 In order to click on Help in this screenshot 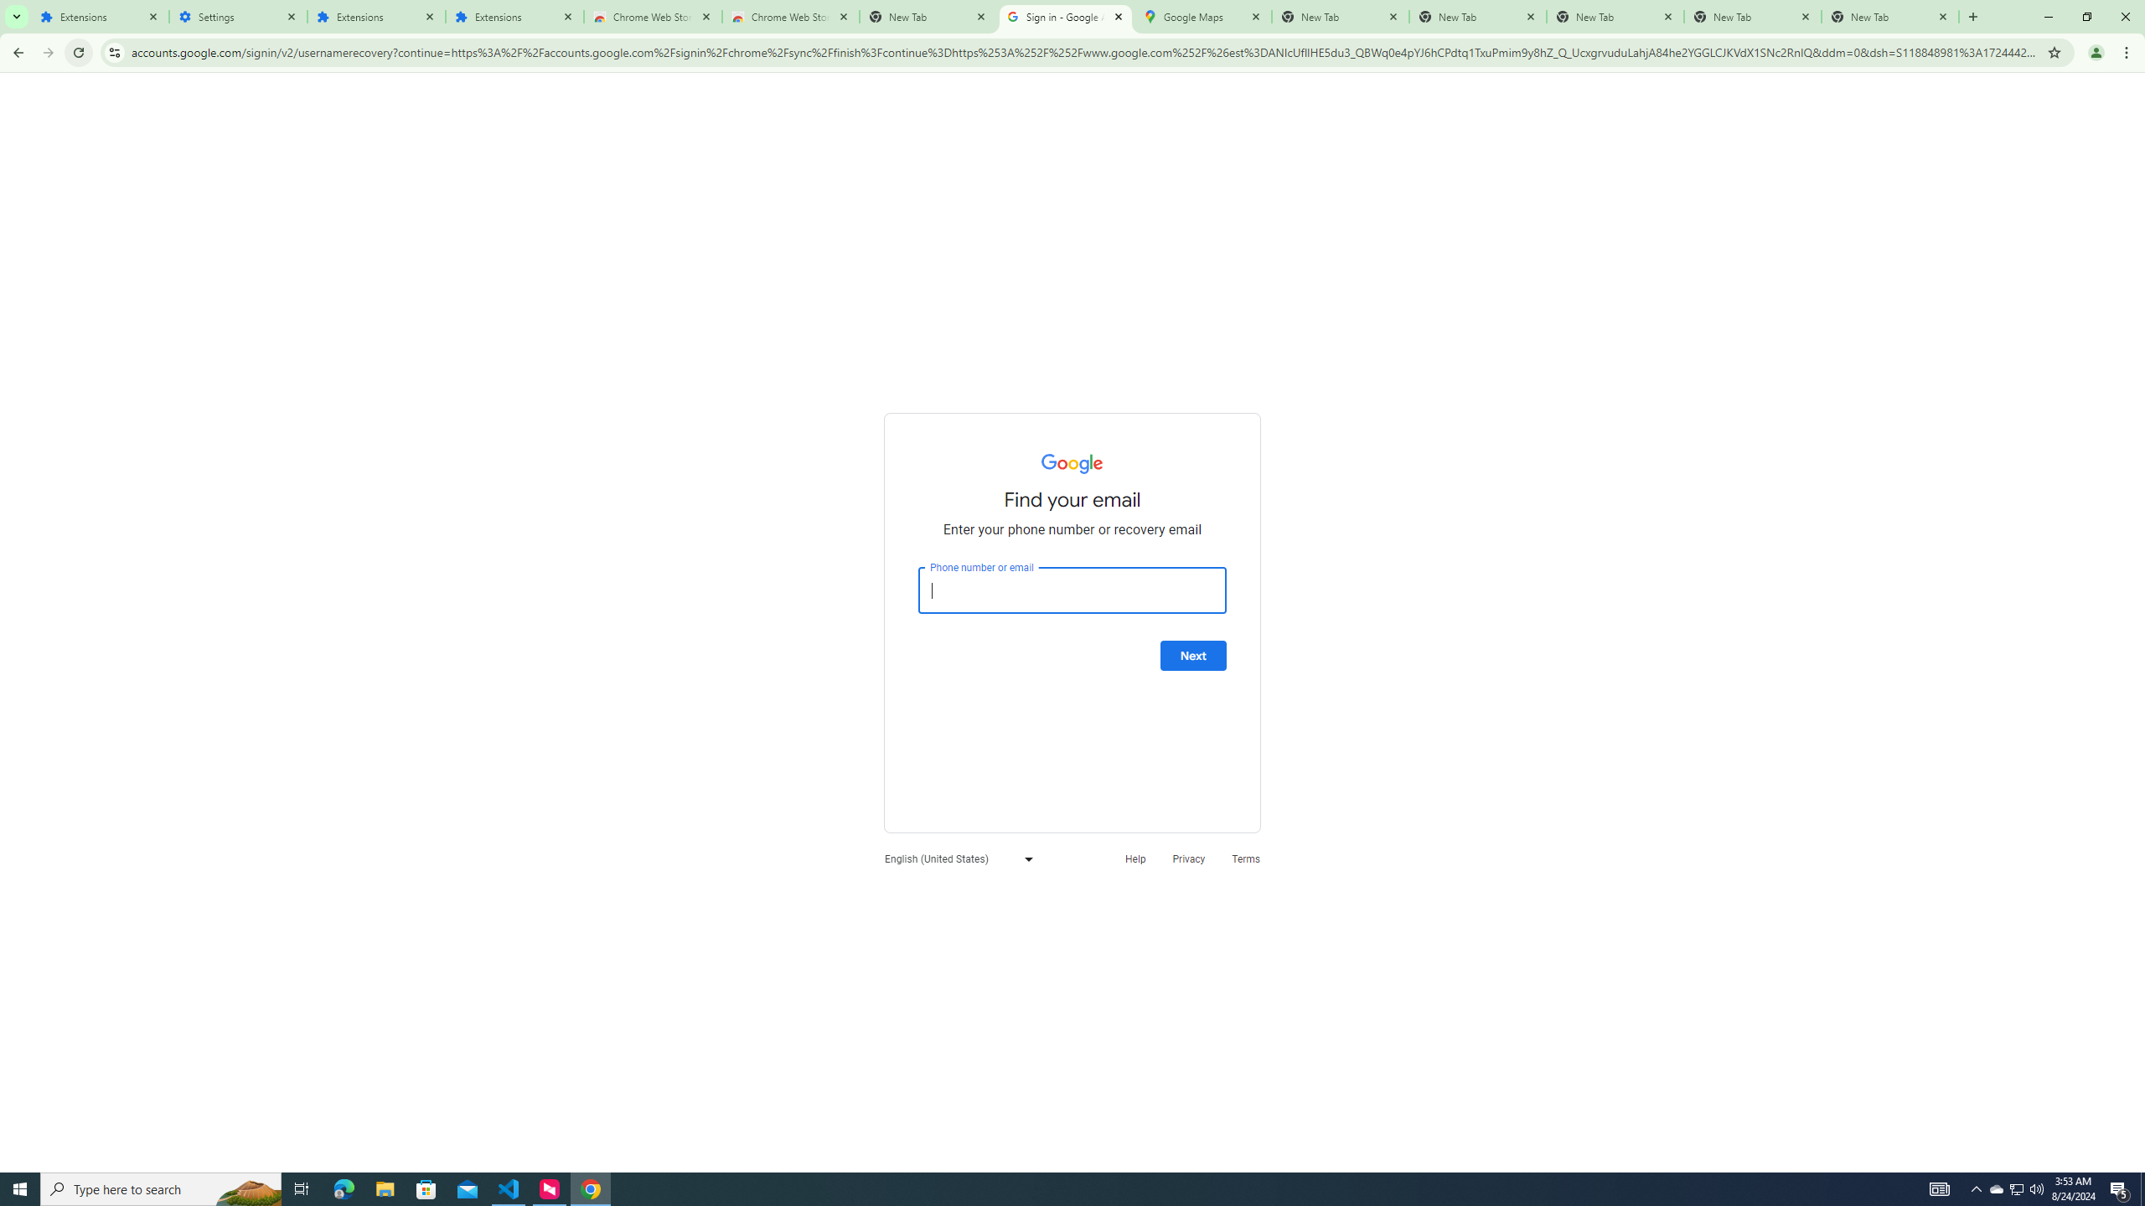, I will do `click(1135, 858)`.